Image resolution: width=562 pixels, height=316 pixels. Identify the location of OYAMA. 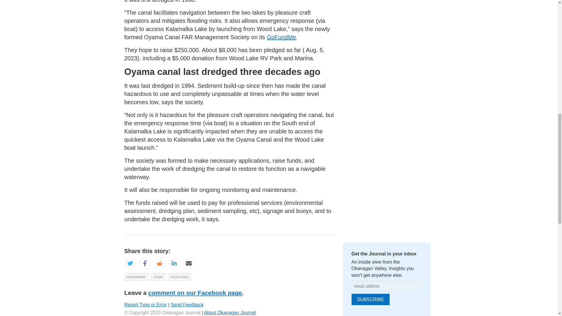
(158, 277).